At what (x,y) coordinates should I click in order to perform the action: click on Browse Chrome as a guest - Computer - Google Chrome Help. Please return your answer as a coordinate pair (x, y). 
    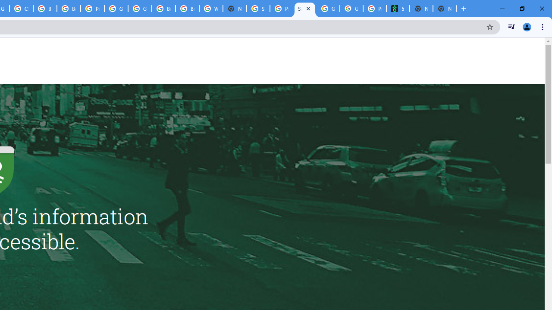
    Looking at the image, I should click on (164, 9).